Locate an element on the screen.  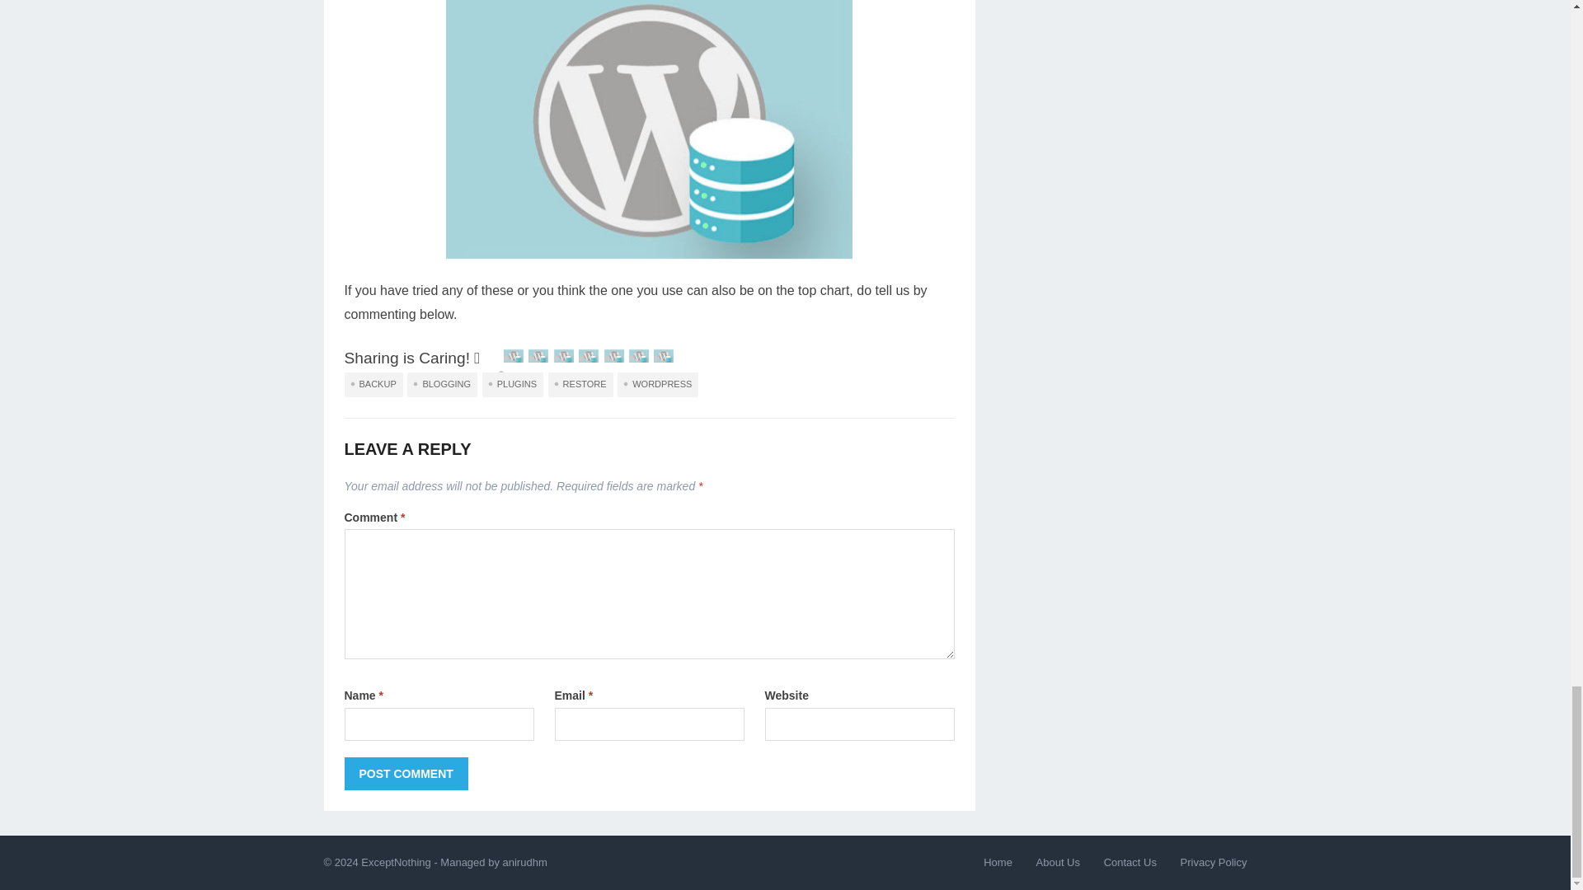
Share via StumbleUpon is located at coordinates (589, 358).